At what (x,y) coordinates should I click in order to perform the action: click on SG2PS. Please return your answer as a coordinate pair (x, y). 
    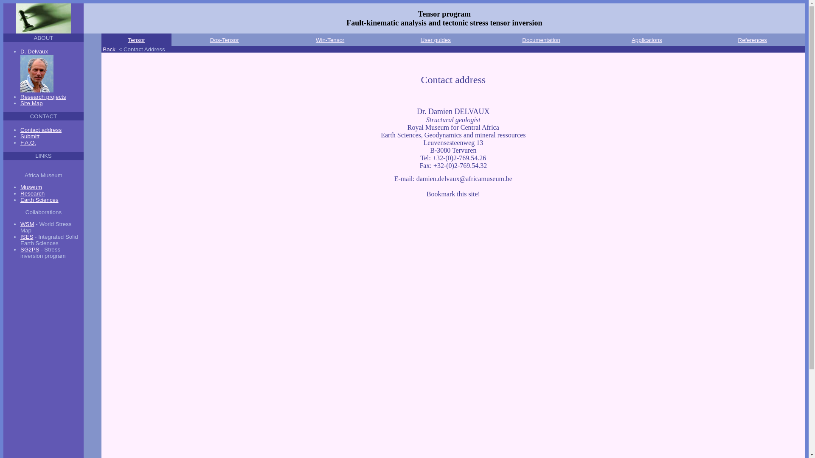
    Looking at the image, I should click on (30, 249).